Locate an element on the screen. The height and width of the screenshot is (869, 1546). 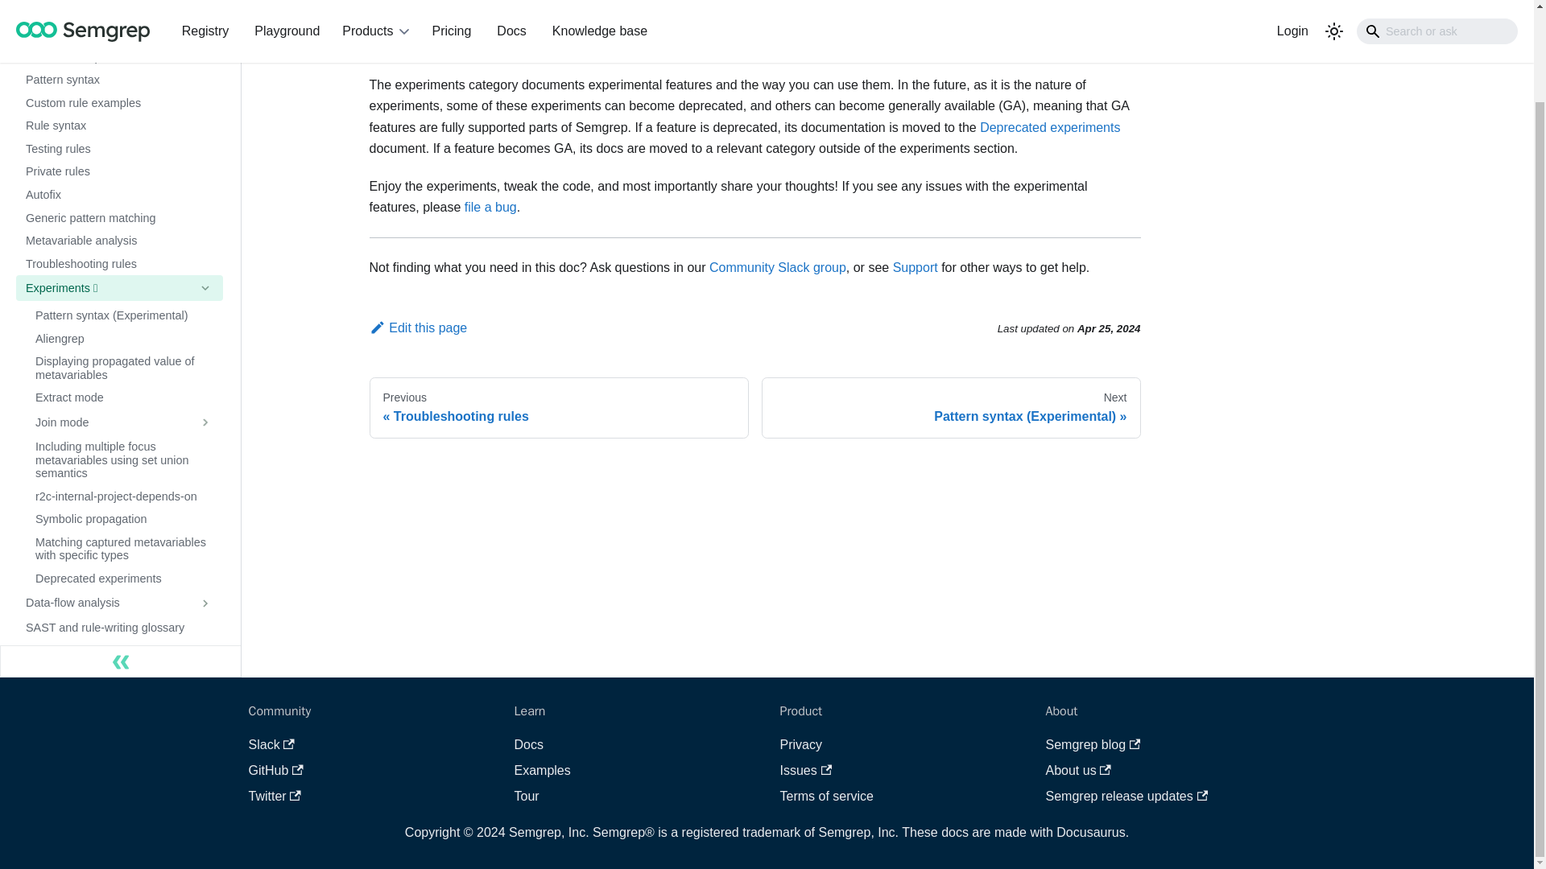
Symbolic propagation is located at coordinates (124, 518).